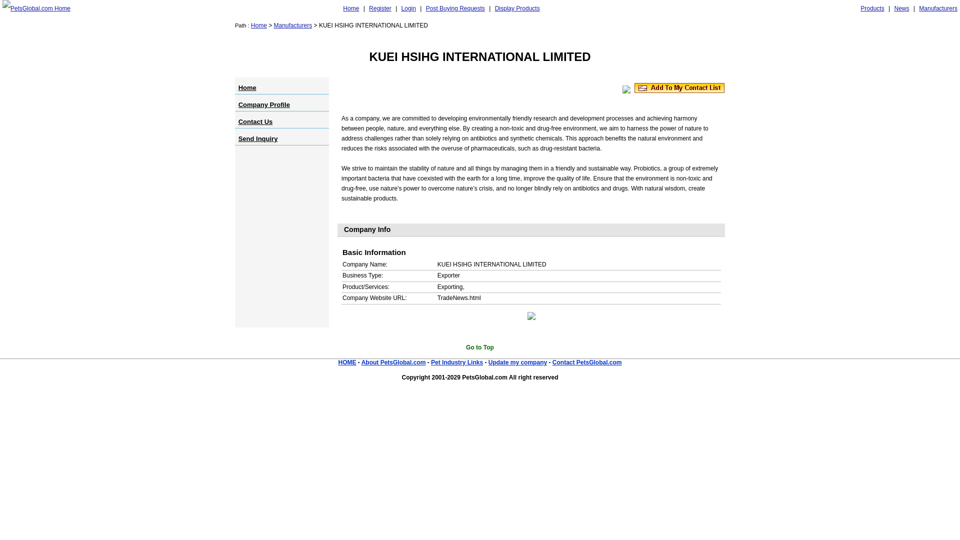  I want to click on Home, so click(247, 87).